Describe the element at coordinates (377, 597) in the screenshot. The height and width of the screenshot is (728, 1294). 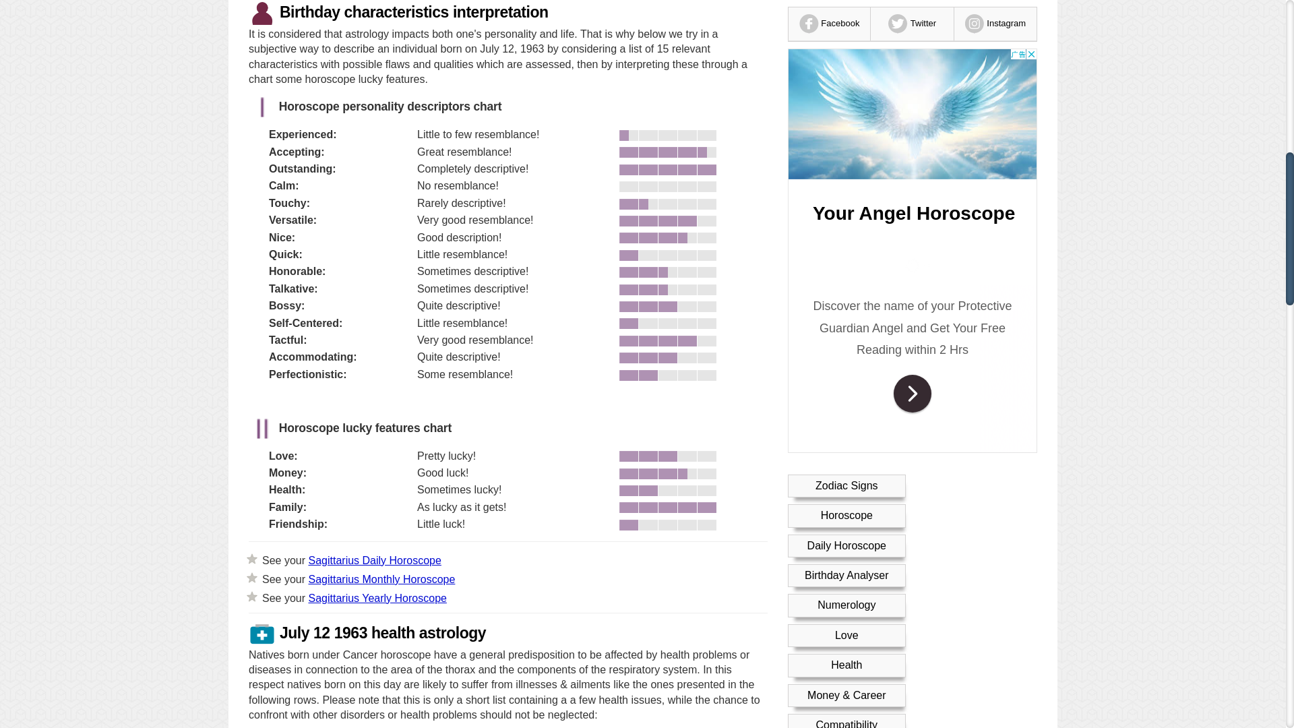
I see `Sagittarius Horoscope 2025: Key Yearly Predictions` at that location.